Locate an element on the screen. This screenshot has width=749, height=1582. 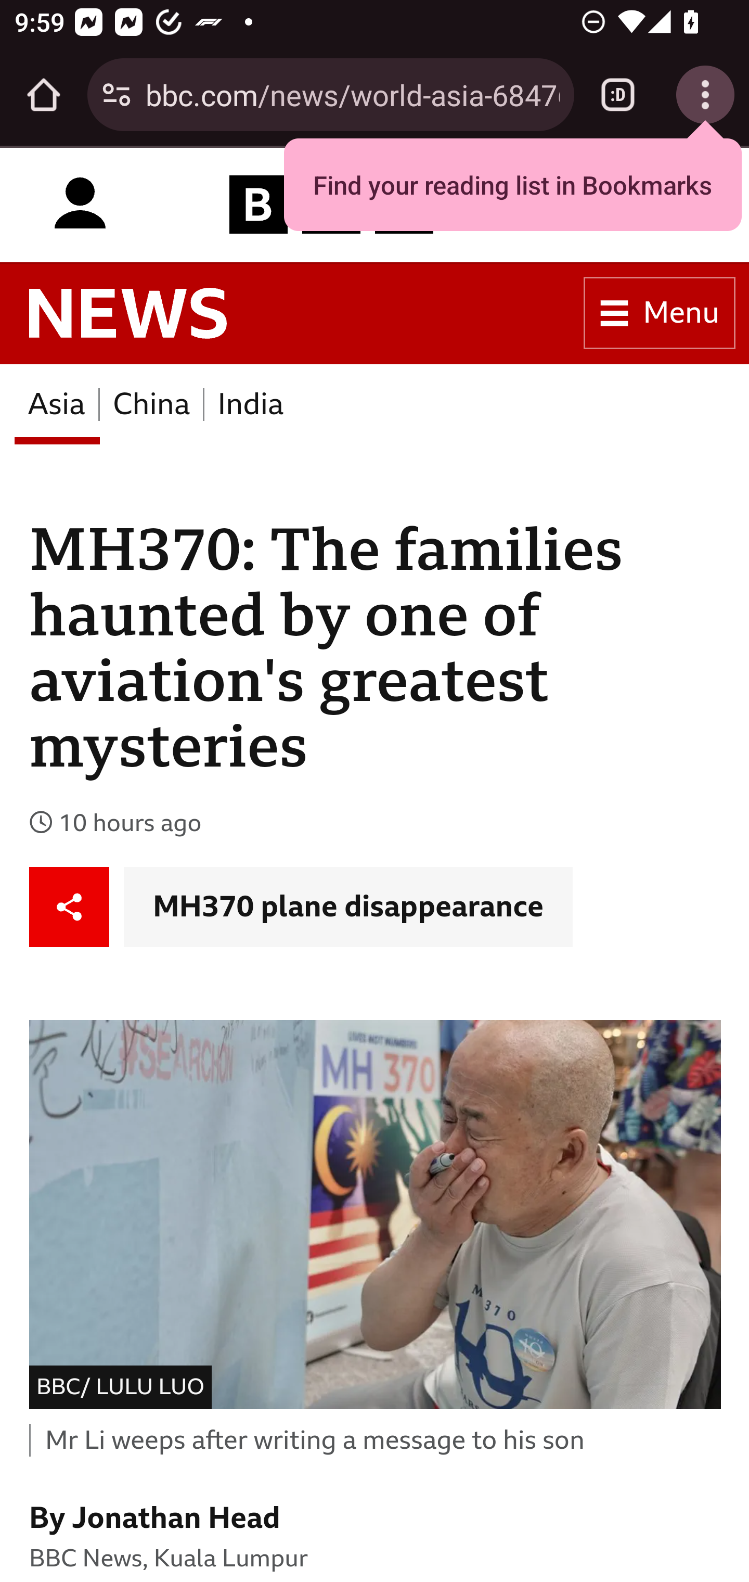
Sign in is located at coordinates (80, 204).